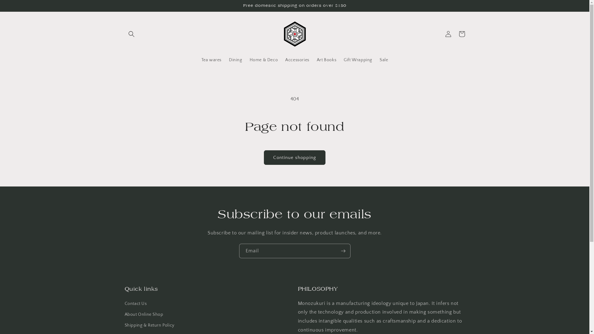 Image resolution: width=594 pixels, height=334 pixels. I want to click on Home & Deco, so click(264, 60).